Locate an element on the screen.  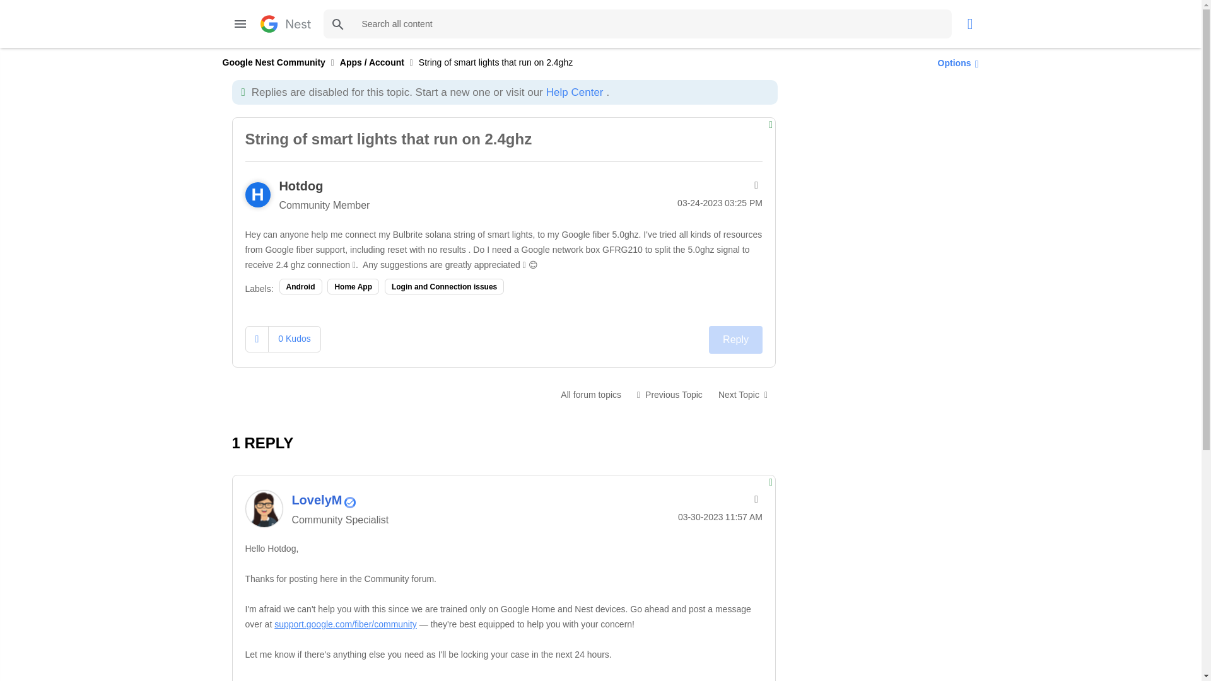
Click here to give kudos to this post. is located at coordinates (257, 339).